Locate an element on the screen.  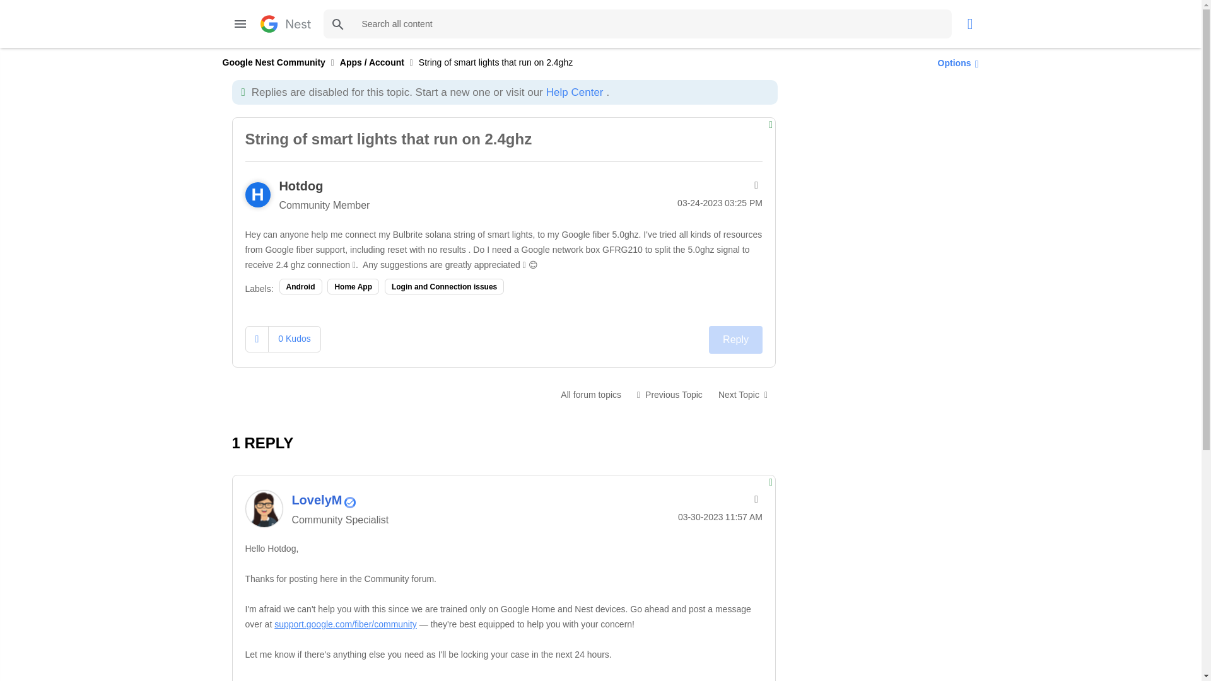
Click here to give kudos to this post. is located at coordinates (257, 339).